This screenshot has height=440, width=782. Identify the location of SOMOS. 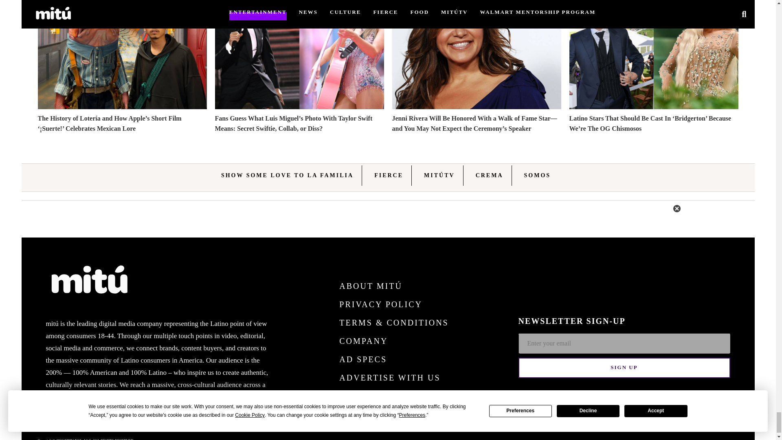
(538, 175).